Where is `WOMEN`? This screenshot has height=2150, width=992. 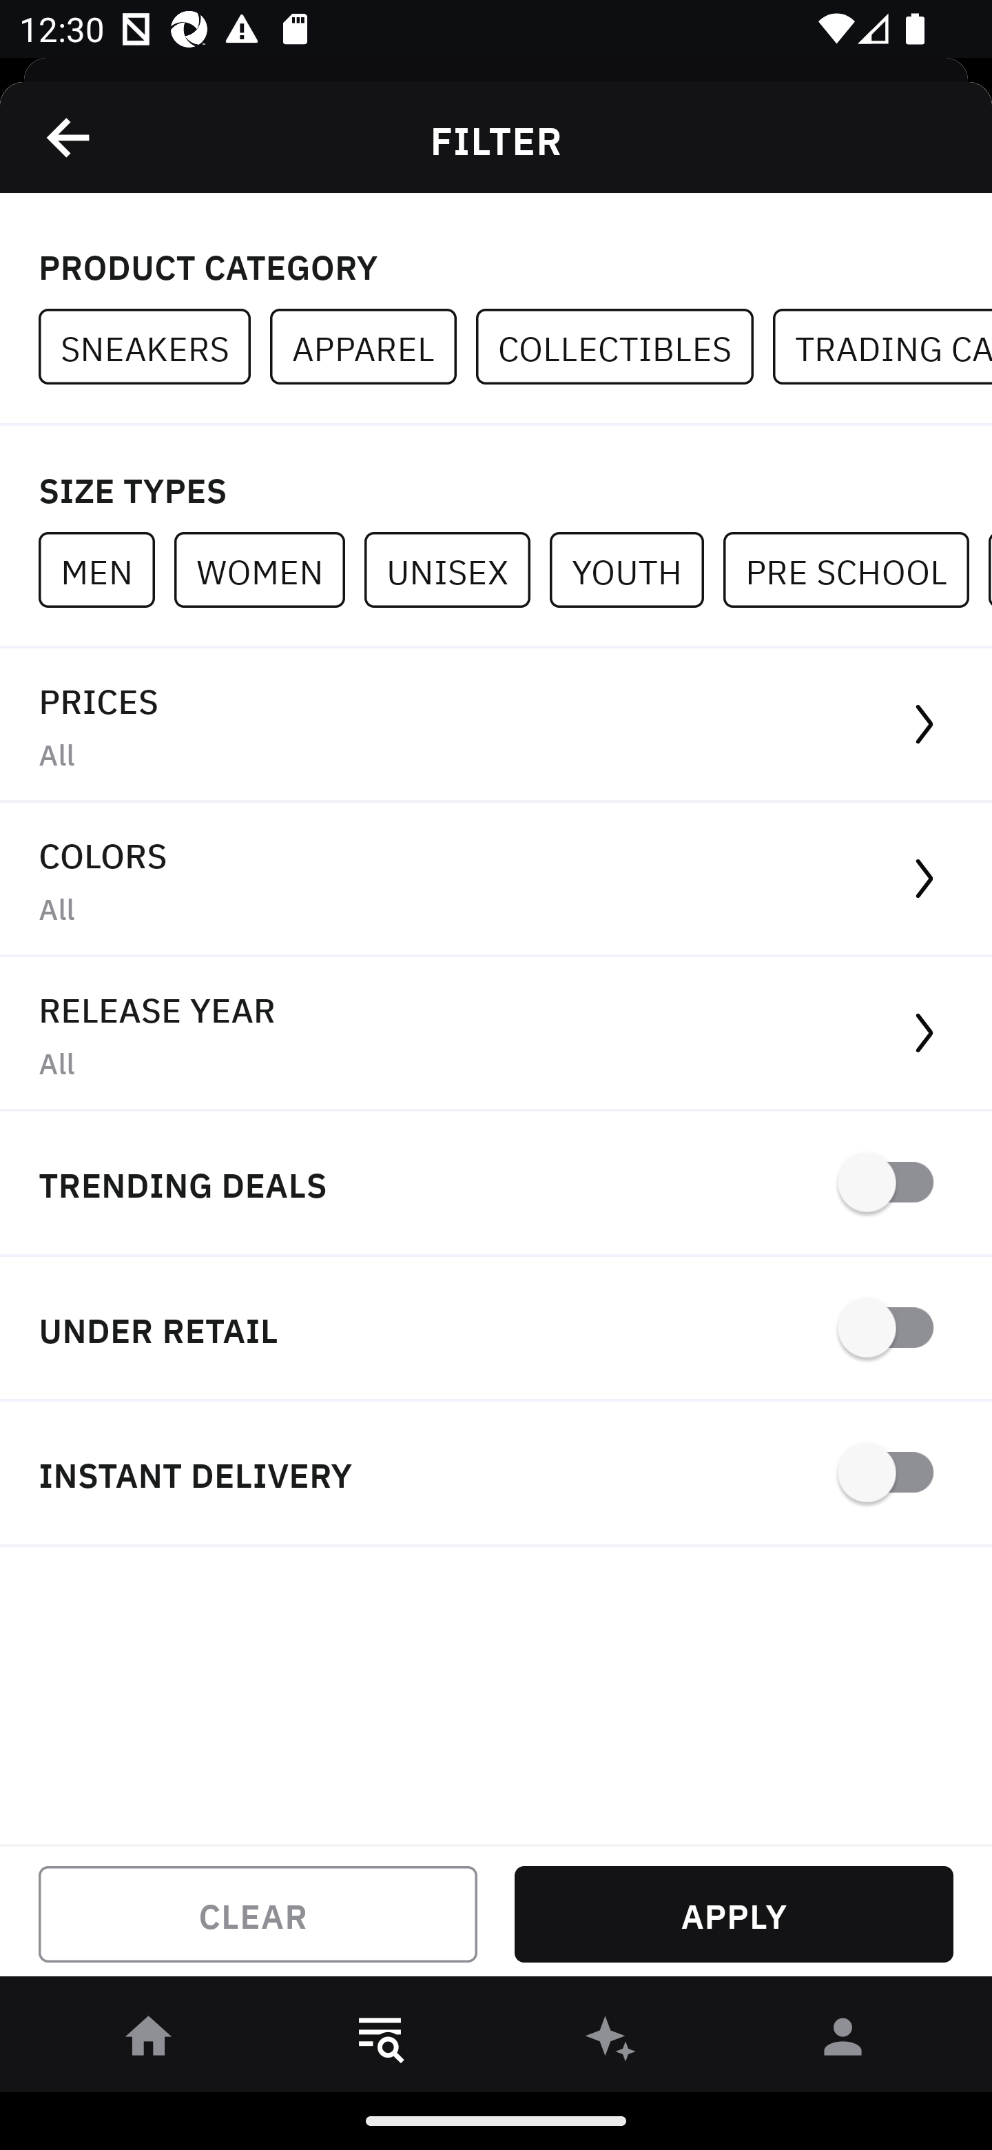
WOMEN is located at coordinates (269, 569).